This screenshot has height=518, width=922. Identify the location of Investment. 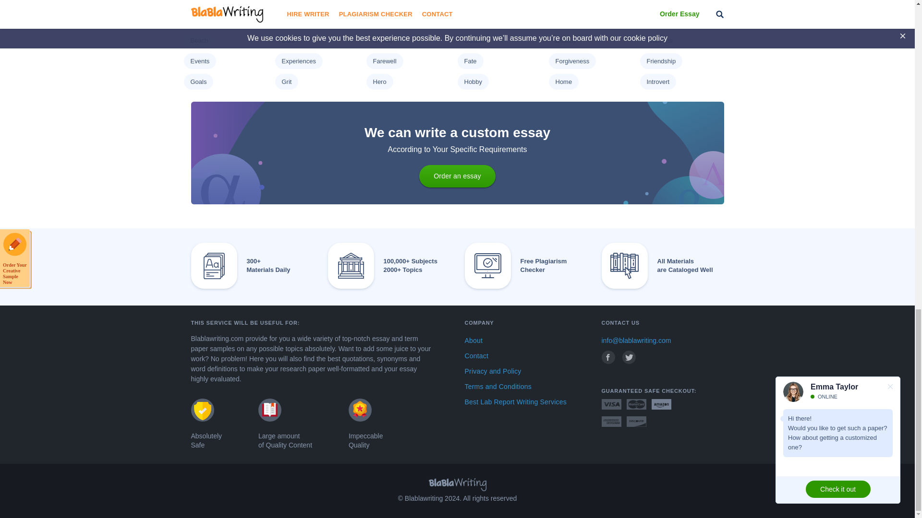
(570, 1).